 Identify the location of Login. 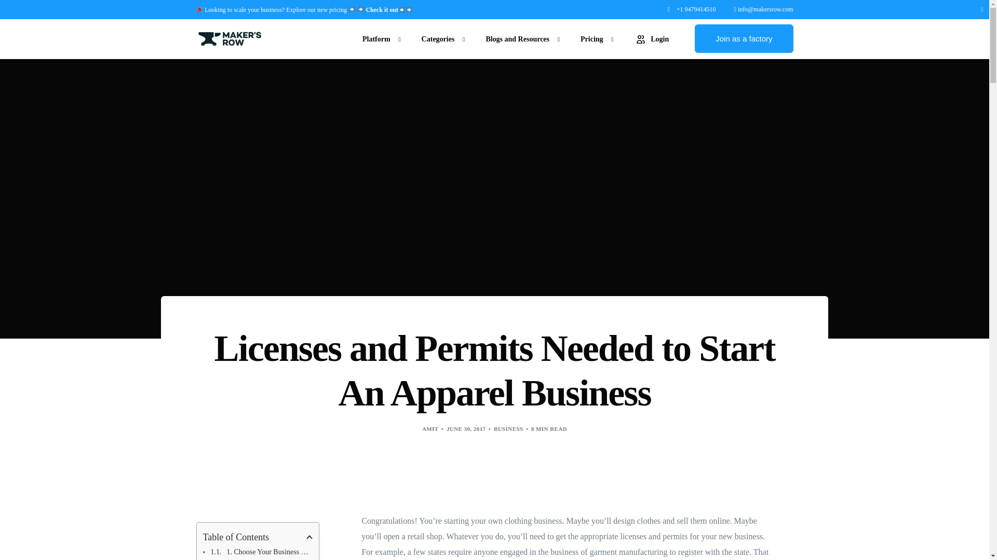
(651, 38).